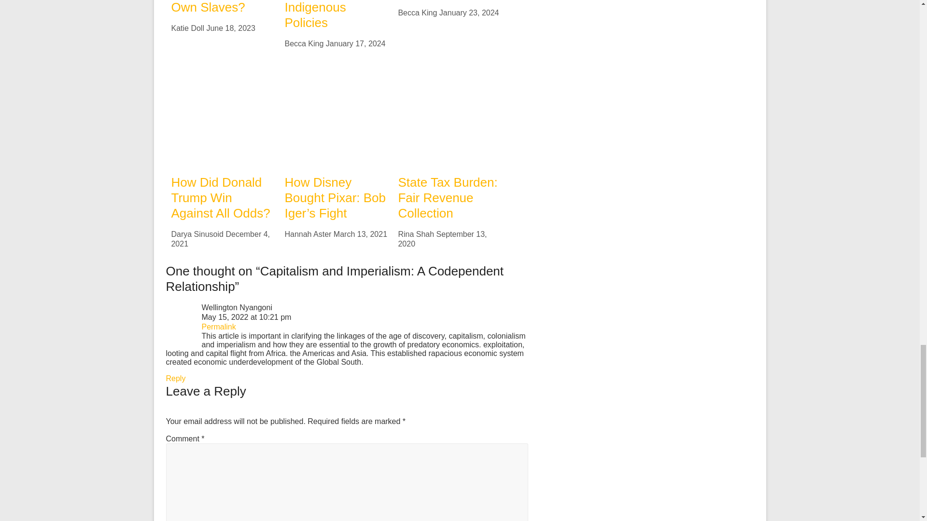 The width and height of the screenshot is (927, 521). Describe the element at coordinates (197, 234) in the screenshot. I see `Darya Sinusoid` at that location.